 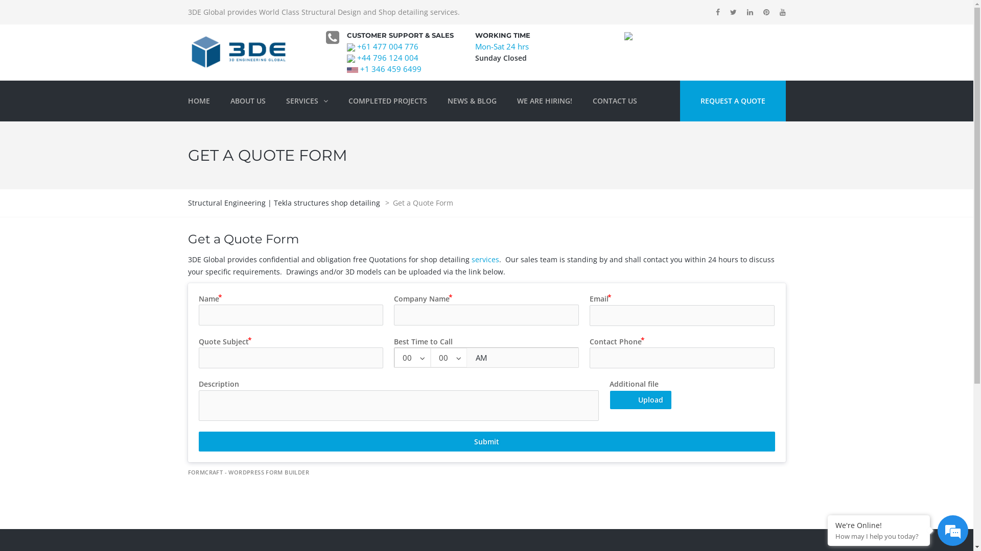 What do you see at coordinates (615, 101) in the screenshot?
I see `CONTACT US` at bounding box center [615, 101].